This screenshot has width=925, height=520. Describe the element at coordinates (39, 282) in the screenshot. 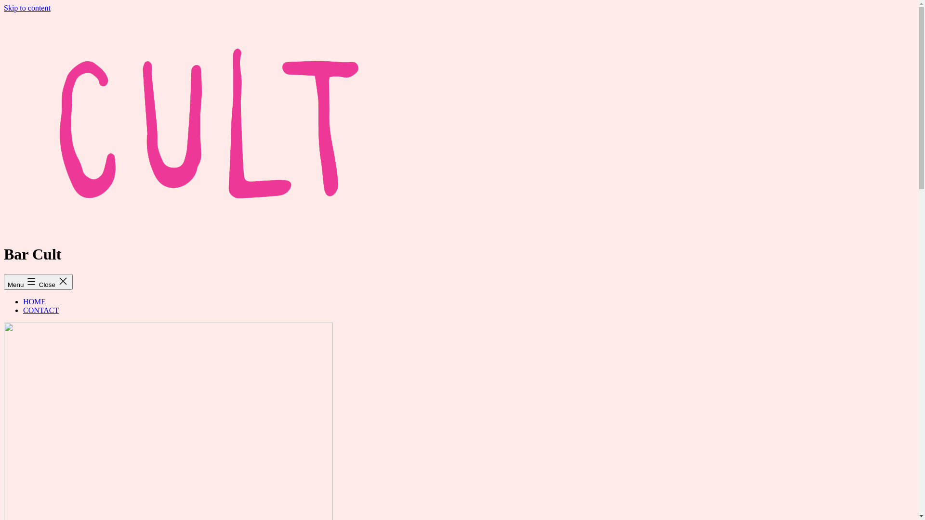

I see `Menu Close` at that location.